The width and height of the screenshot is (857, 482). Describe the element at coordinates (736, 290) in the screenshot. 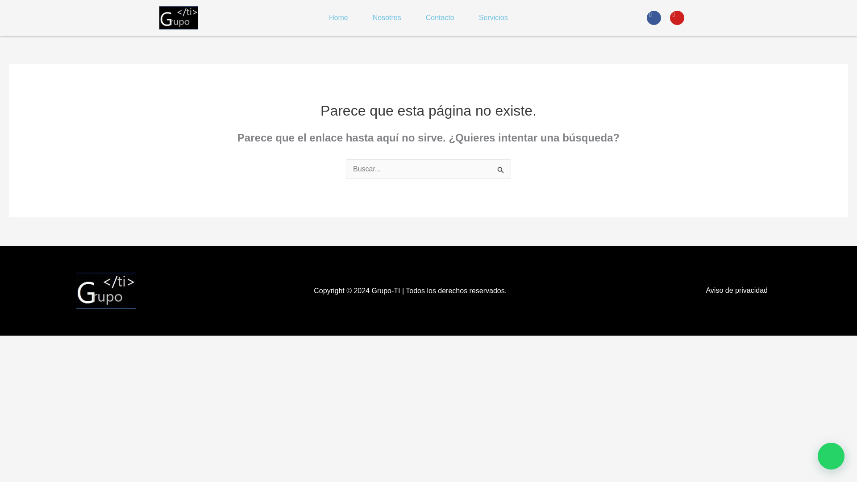

I see `Aviso de privacidad` at that location.